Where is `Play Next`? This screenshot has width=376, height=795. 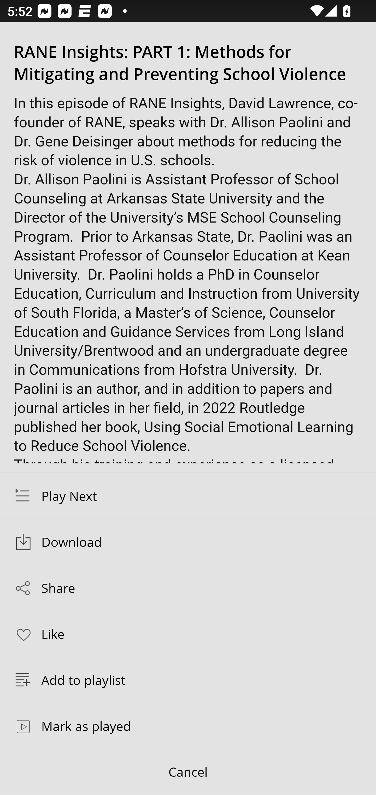
Play Next is located at coordinates (188, 496).